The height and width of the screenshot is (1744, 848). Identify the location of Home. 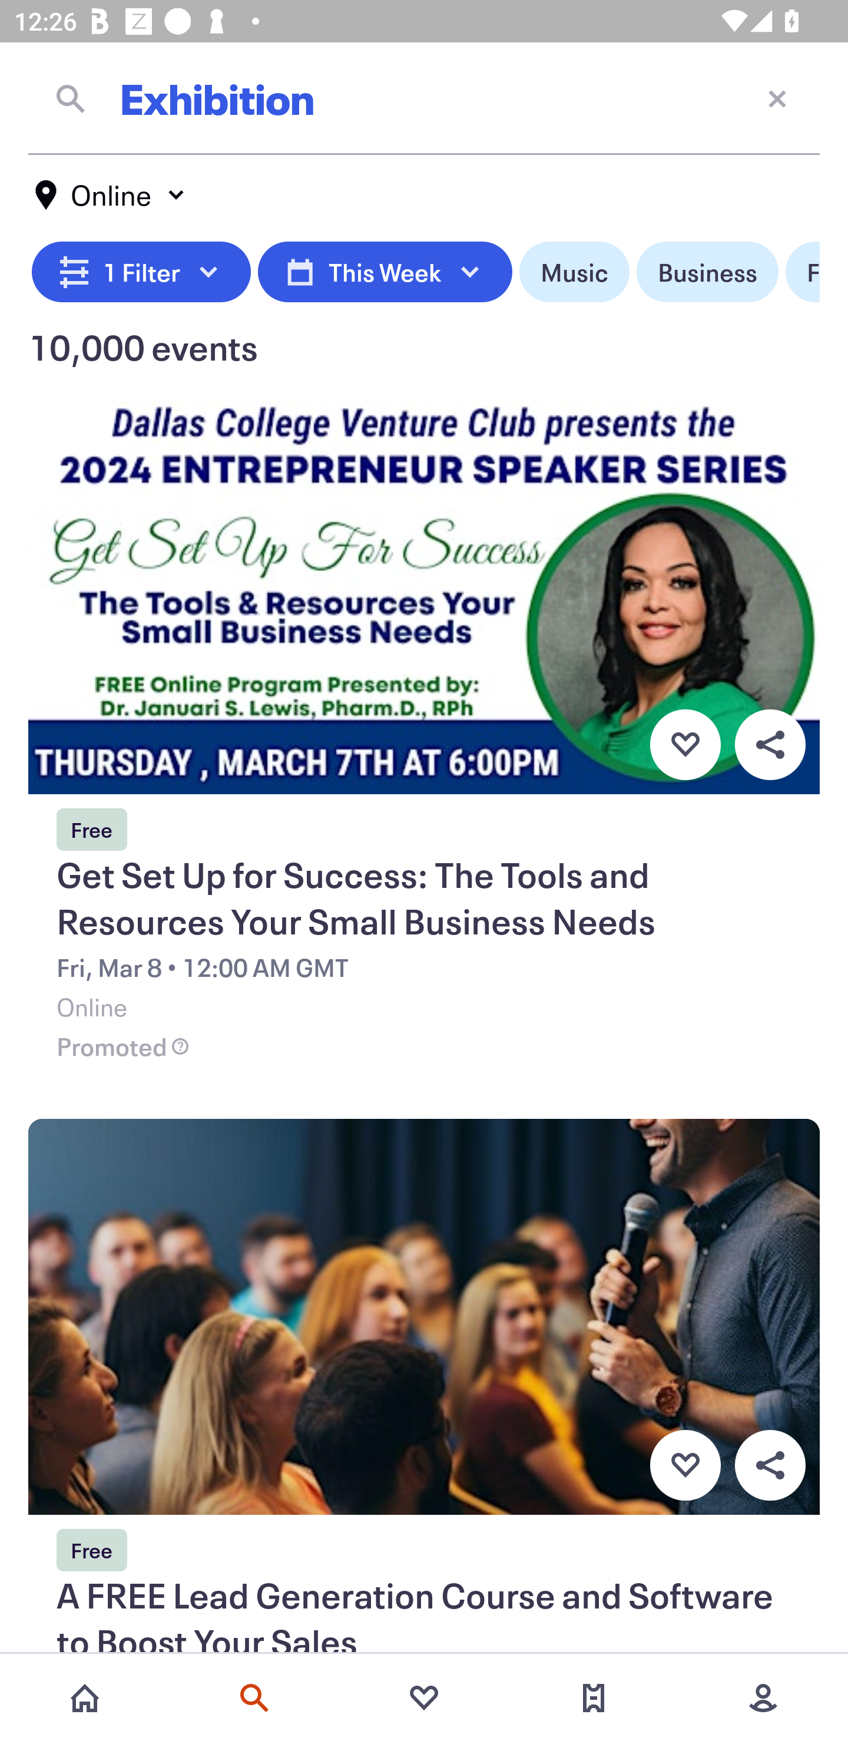
(85, 1698).